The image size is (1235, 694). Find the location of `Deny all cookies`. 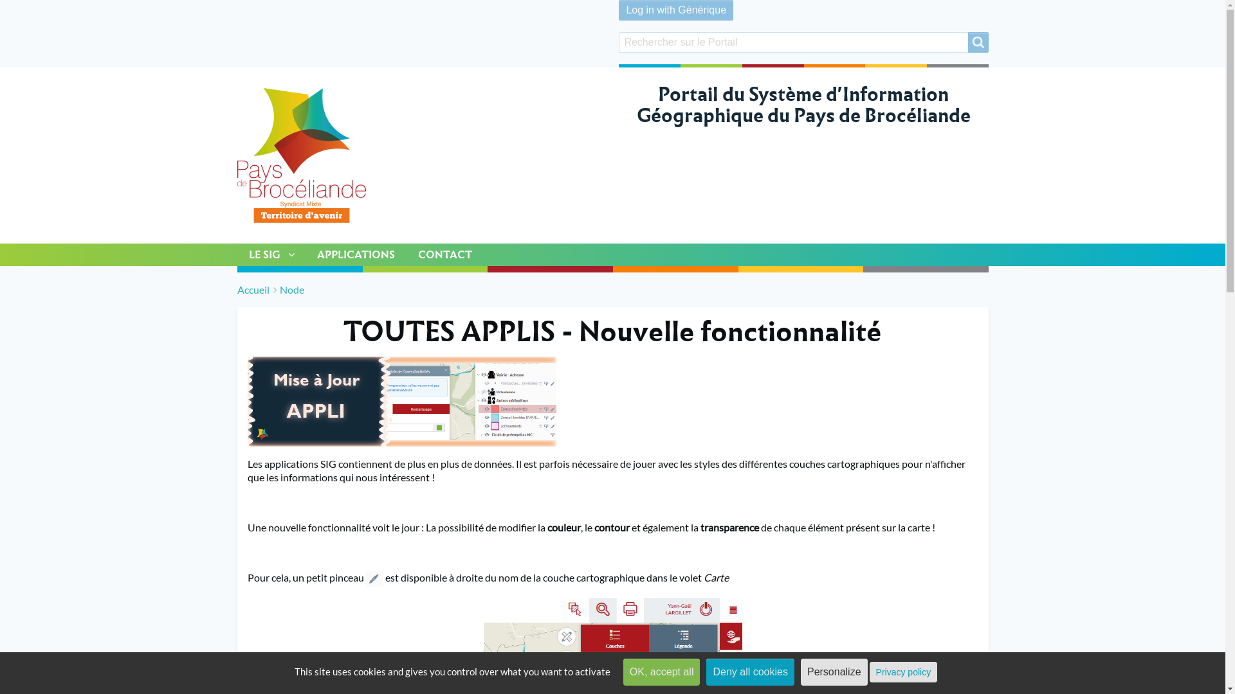

Deny all cookies is located at coordinates (750, 672).